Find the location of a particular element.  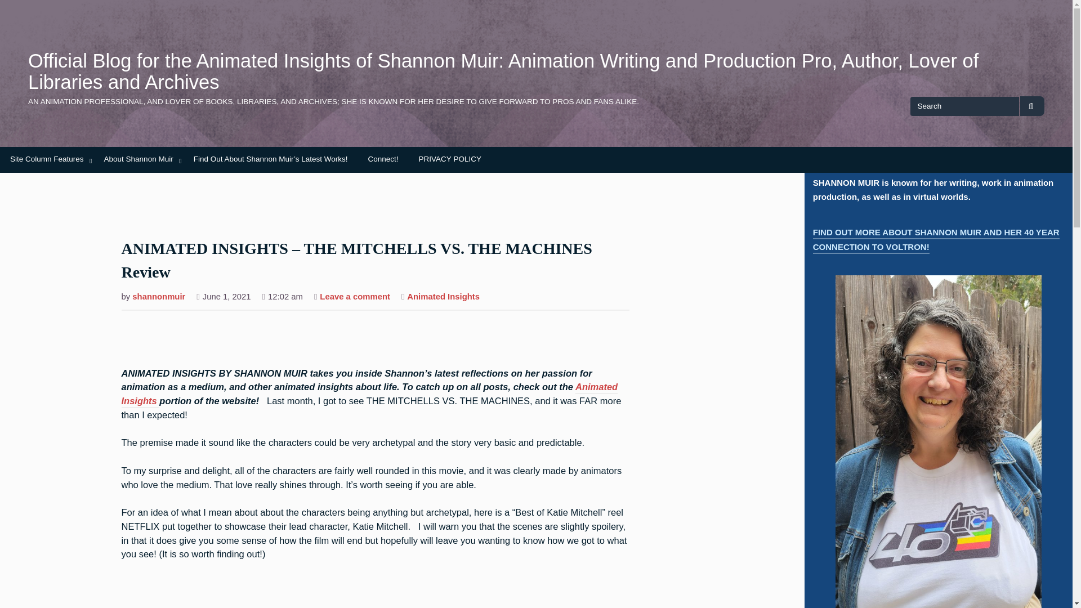

Connect! is located at coordinates (383, 159).